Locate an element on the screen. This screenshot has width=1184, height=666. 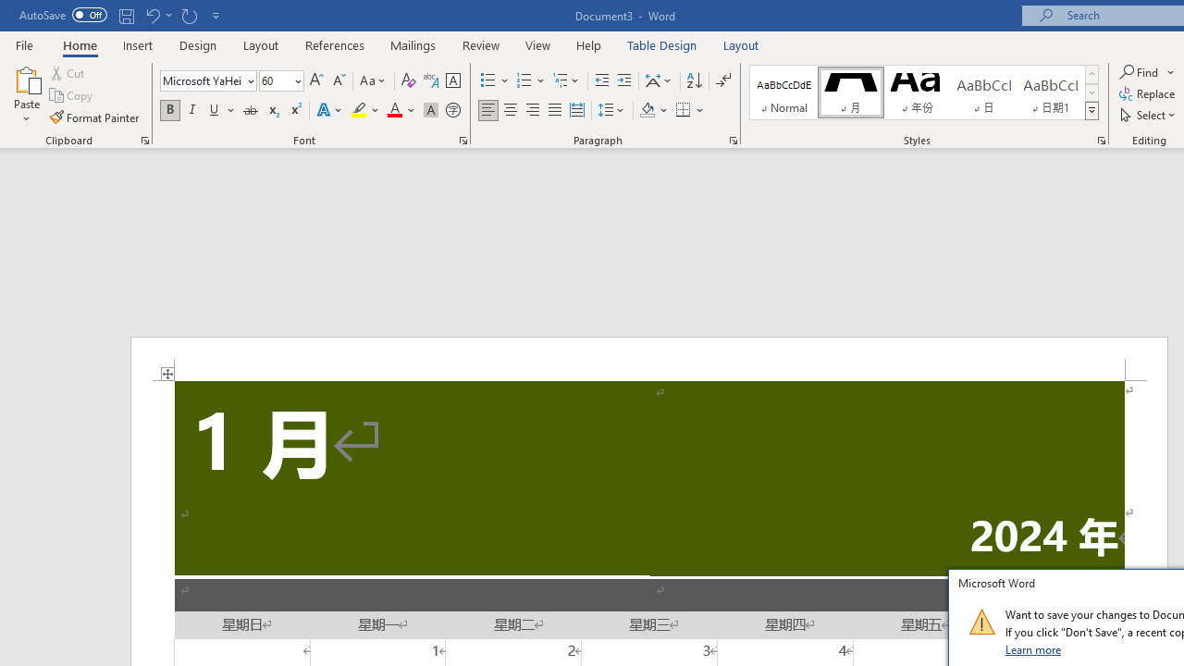
Justify is located at coordinates (554, 111).